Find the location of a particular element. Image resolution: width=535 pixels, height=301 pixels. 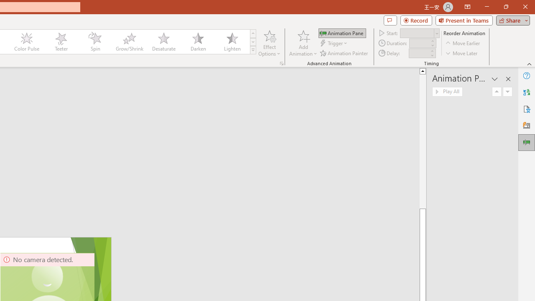

Animation Duration is located at coordinates (419, 43).